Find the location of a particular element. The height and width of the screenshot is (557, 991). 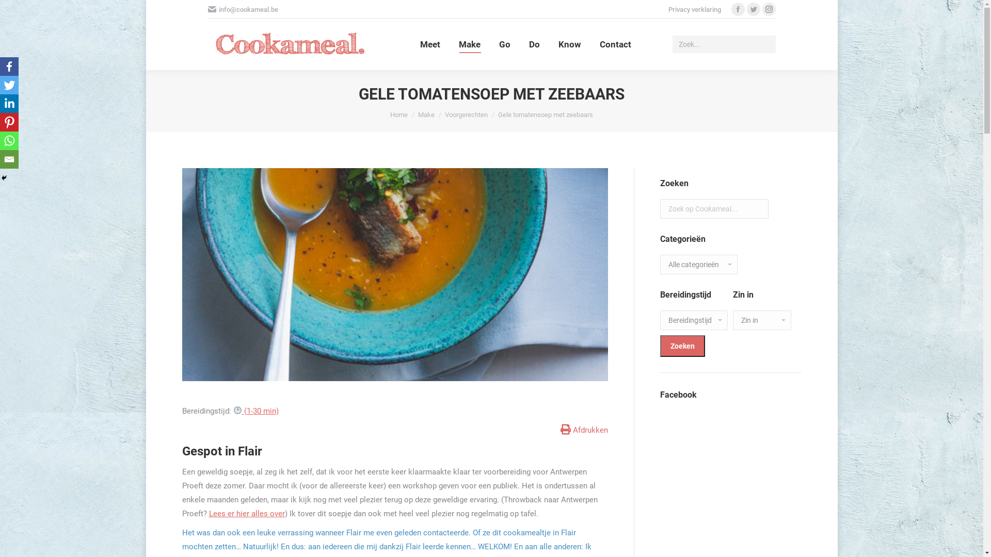

Make is located at coordinates (426, 114).